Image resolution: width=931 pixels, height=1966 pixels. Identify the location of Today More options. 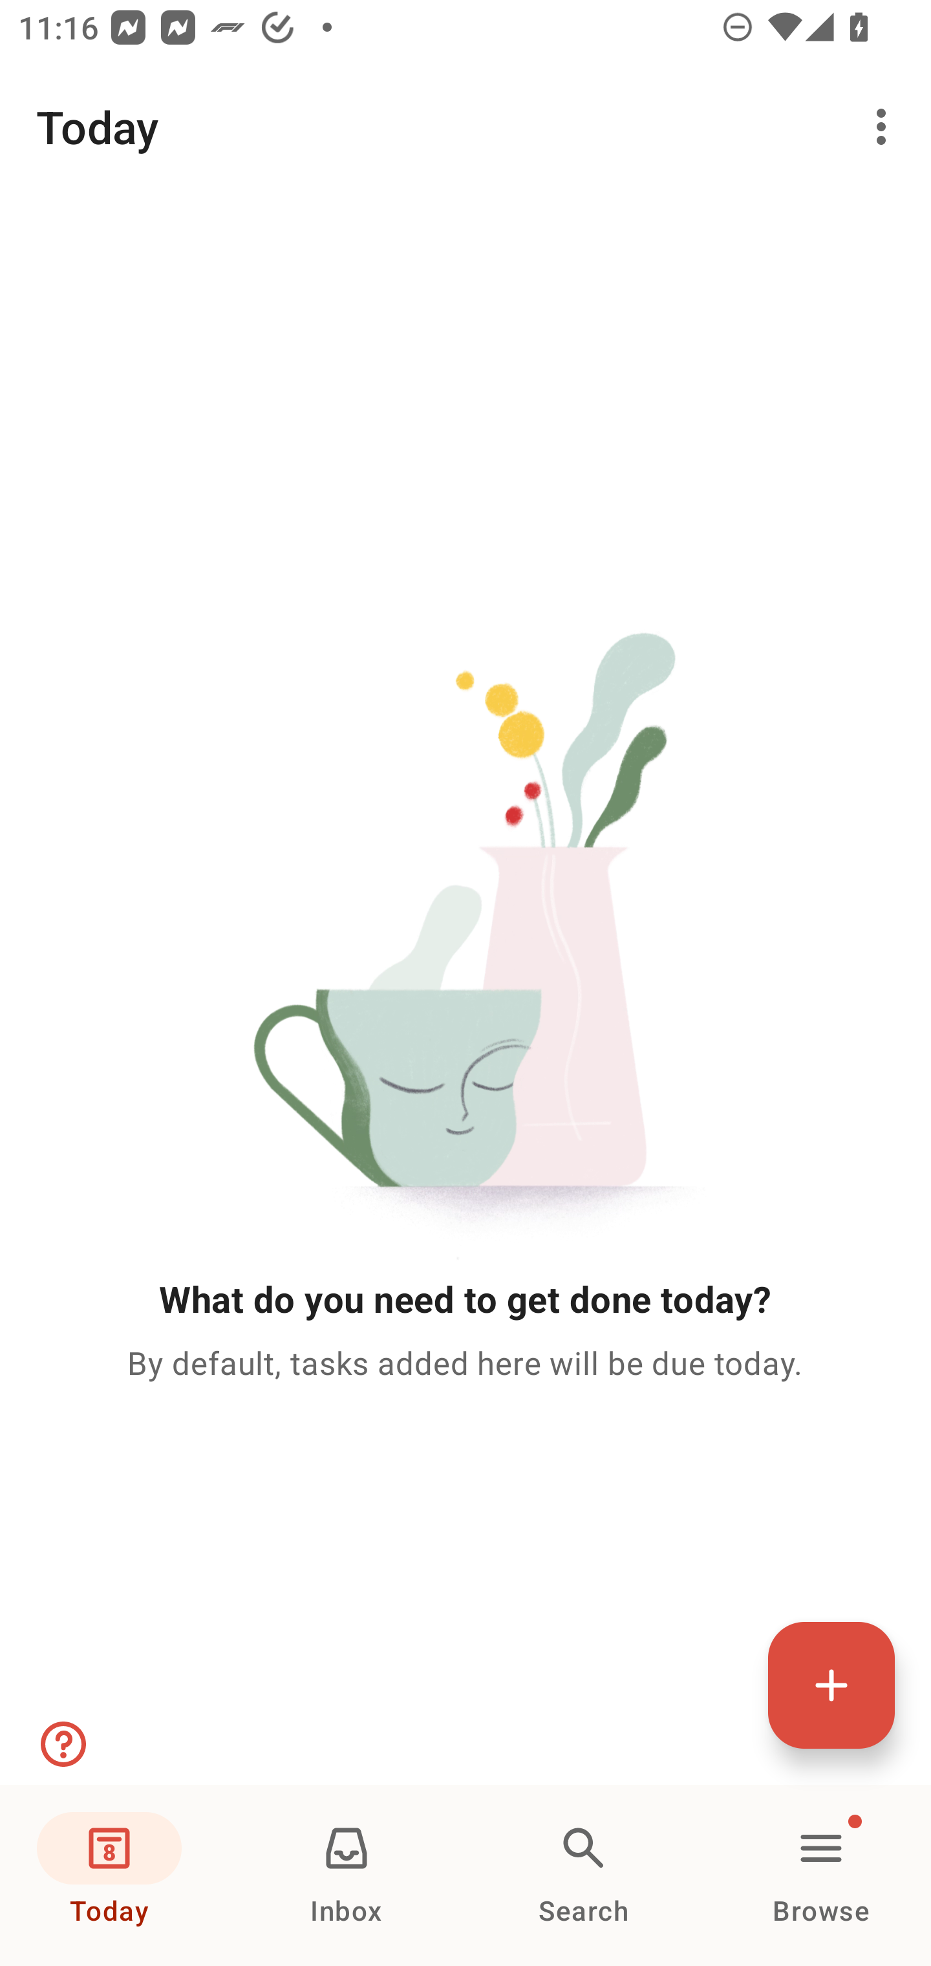
(465, 127).